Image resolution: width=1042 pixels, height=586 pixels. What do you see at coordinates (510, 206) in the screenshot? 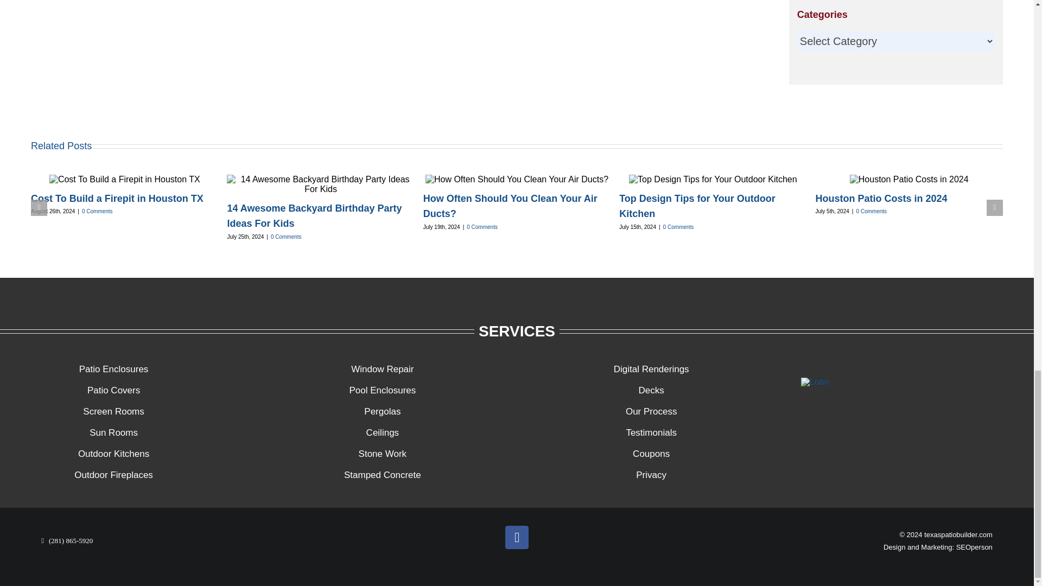
I see `How Often Should You Clean Your Air Ducts?` at bounding box center [510, 206].